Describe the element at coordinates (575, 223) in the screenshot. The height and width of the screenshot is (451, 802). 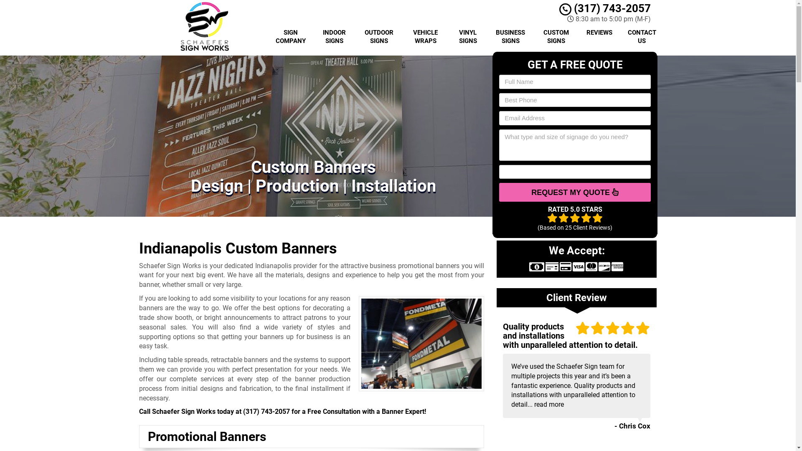
I see `(Based on 25 Client Reviews)` at that location.